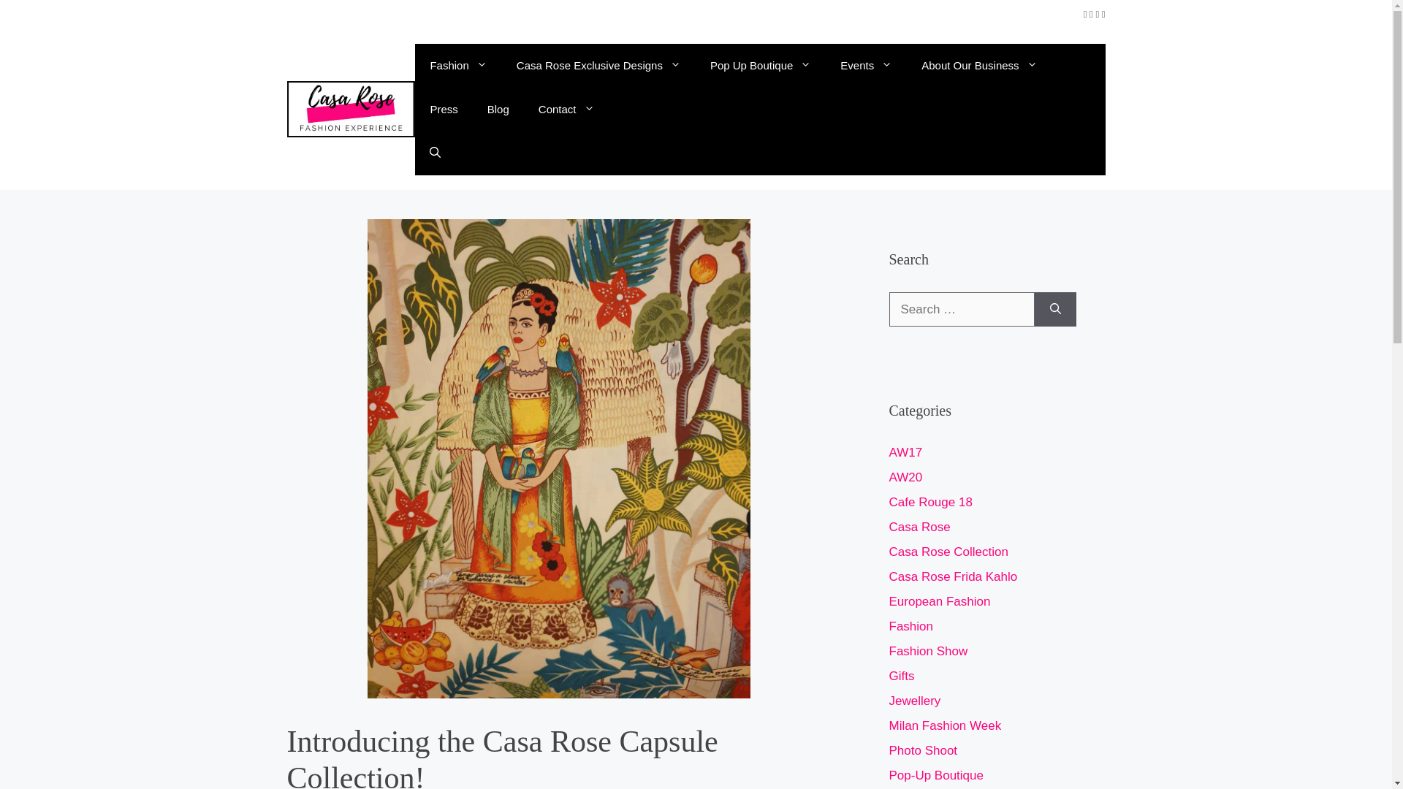  I want to click on About Our Business, so click(978, 66).